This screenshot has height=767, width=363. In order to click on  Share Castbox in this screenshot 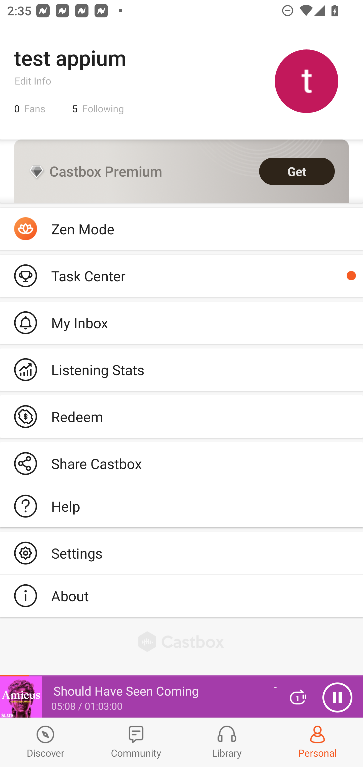, I will do `click(181, 464)`.